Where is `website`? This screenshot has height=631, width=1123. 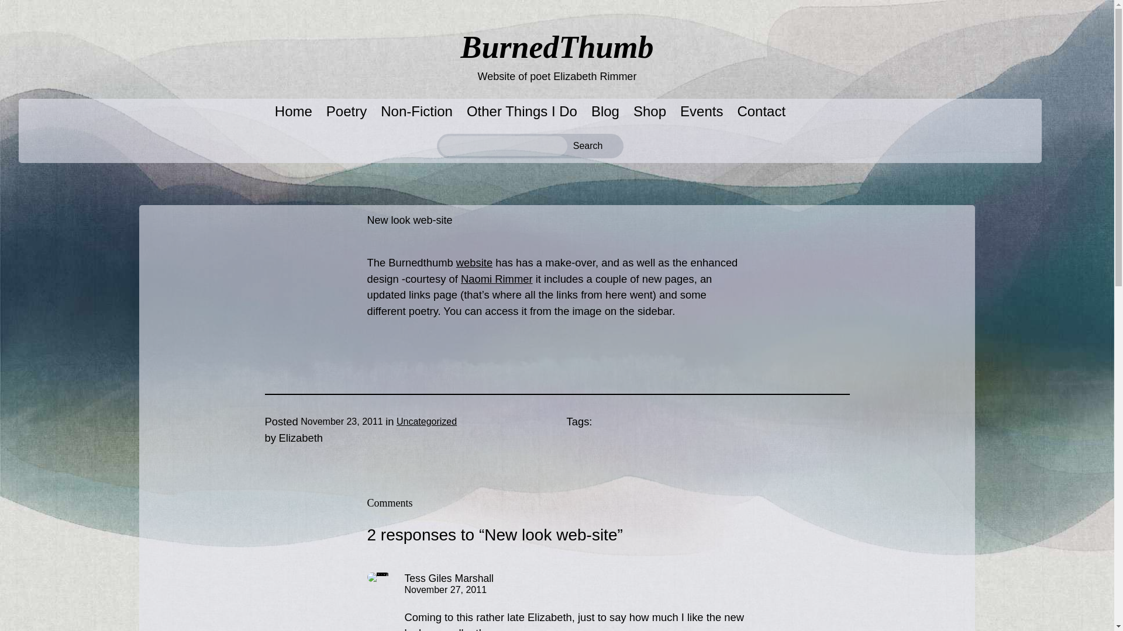 website is located at coordinates (474, 262).